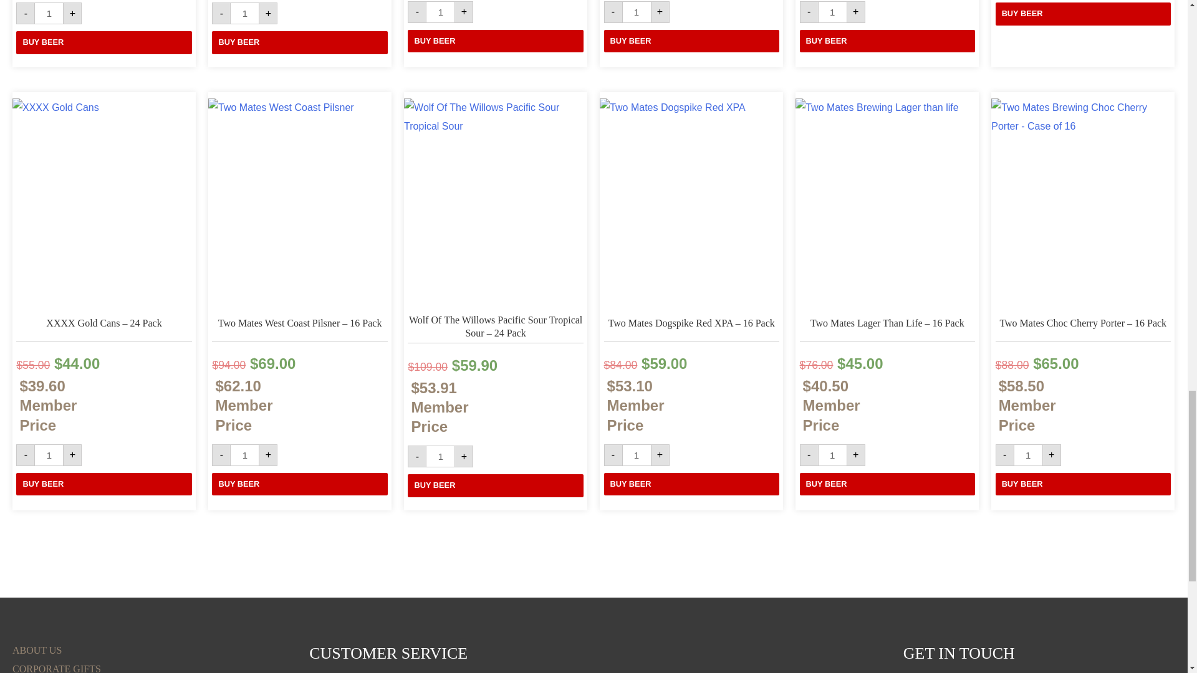 Image resolution: width=1197 pixels, height=673 pixels. What do you see at coordinates (244, 455) in the screenshot?
I see `Qty` at bounding box center [244, 455].